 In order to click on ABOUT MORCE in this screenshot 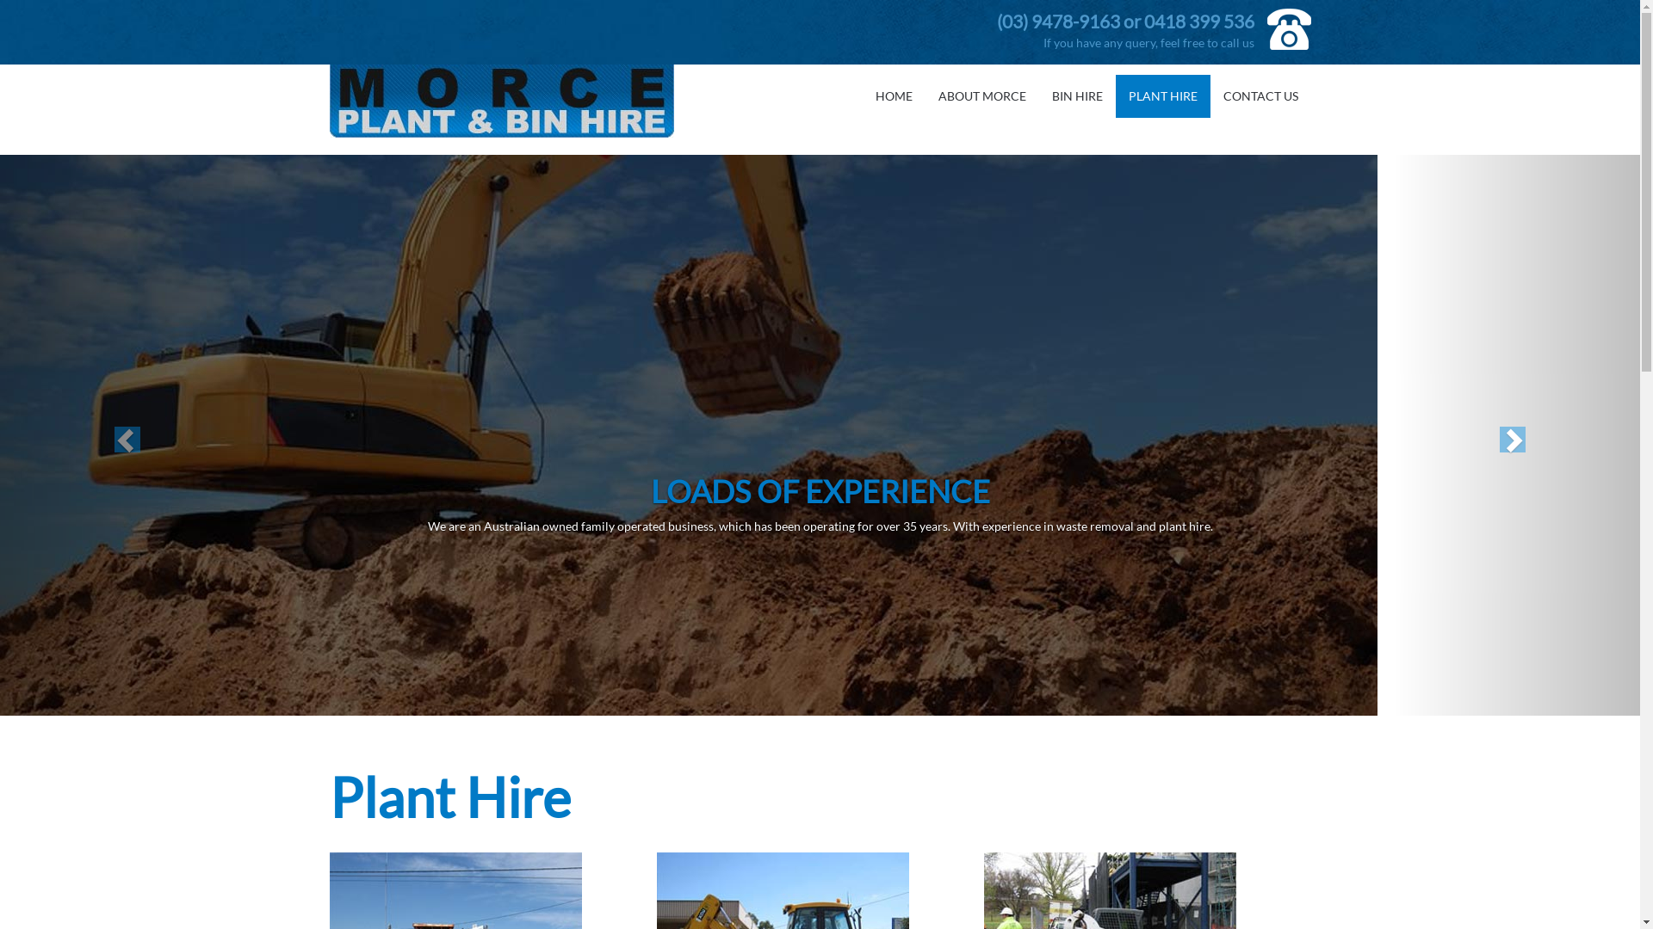, I will do `click(981, 96)`.